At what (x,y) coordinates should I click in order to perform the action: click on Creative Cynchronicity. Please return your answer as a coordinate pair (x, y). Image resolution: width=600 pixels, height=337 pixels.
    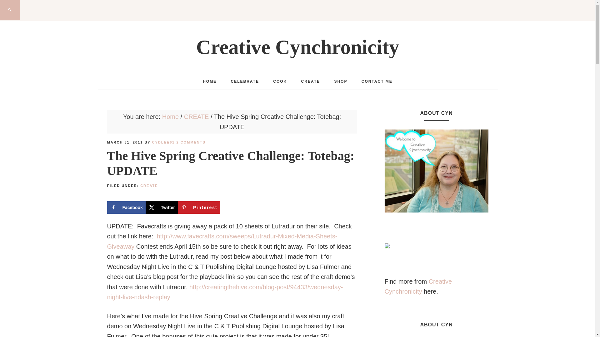
    Looking at the image, I should click on (297, 47).